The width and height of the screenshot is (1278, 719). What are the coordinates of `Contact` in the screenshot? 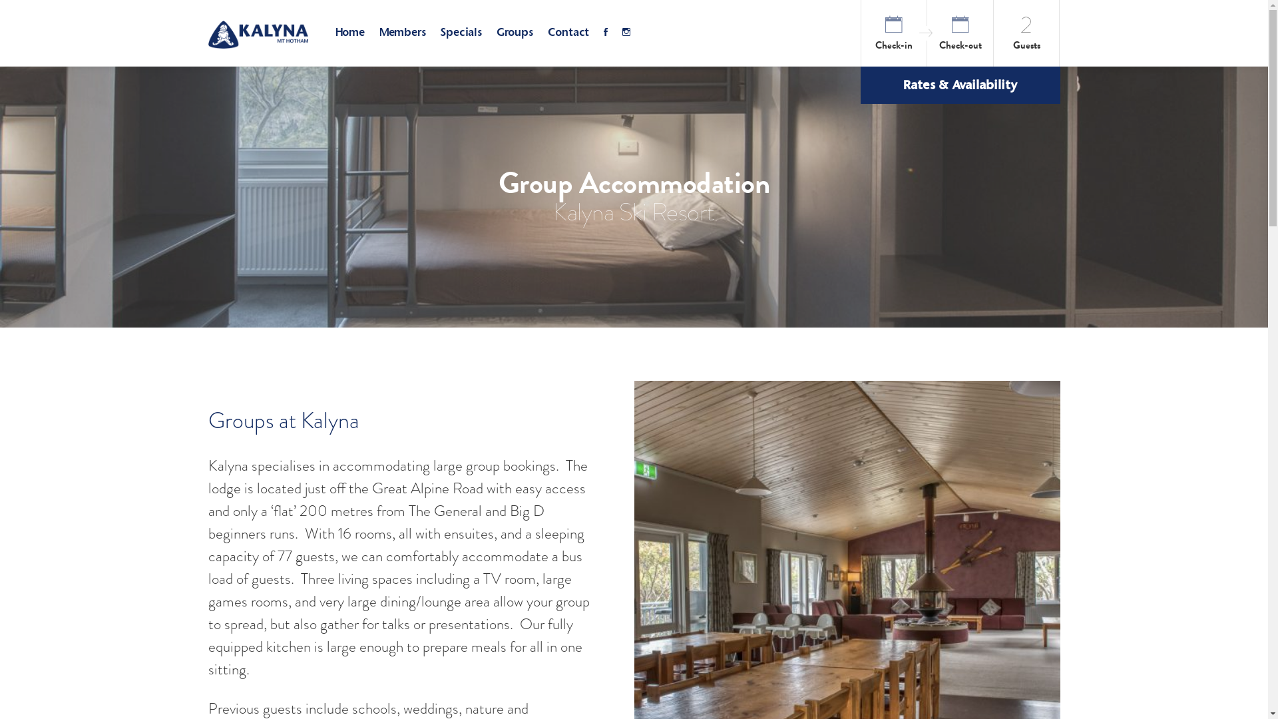 It's located at (568, 33).